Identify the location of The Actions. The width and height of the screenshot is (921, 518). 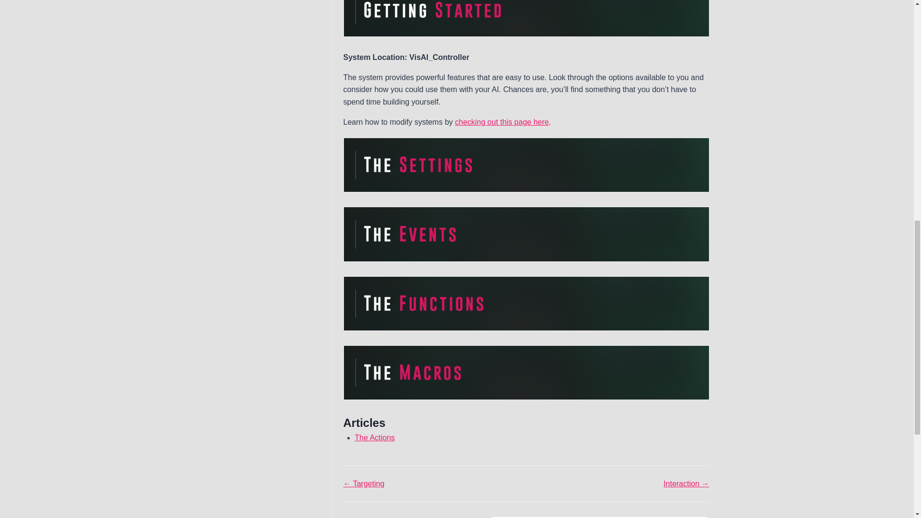
(375, 437).